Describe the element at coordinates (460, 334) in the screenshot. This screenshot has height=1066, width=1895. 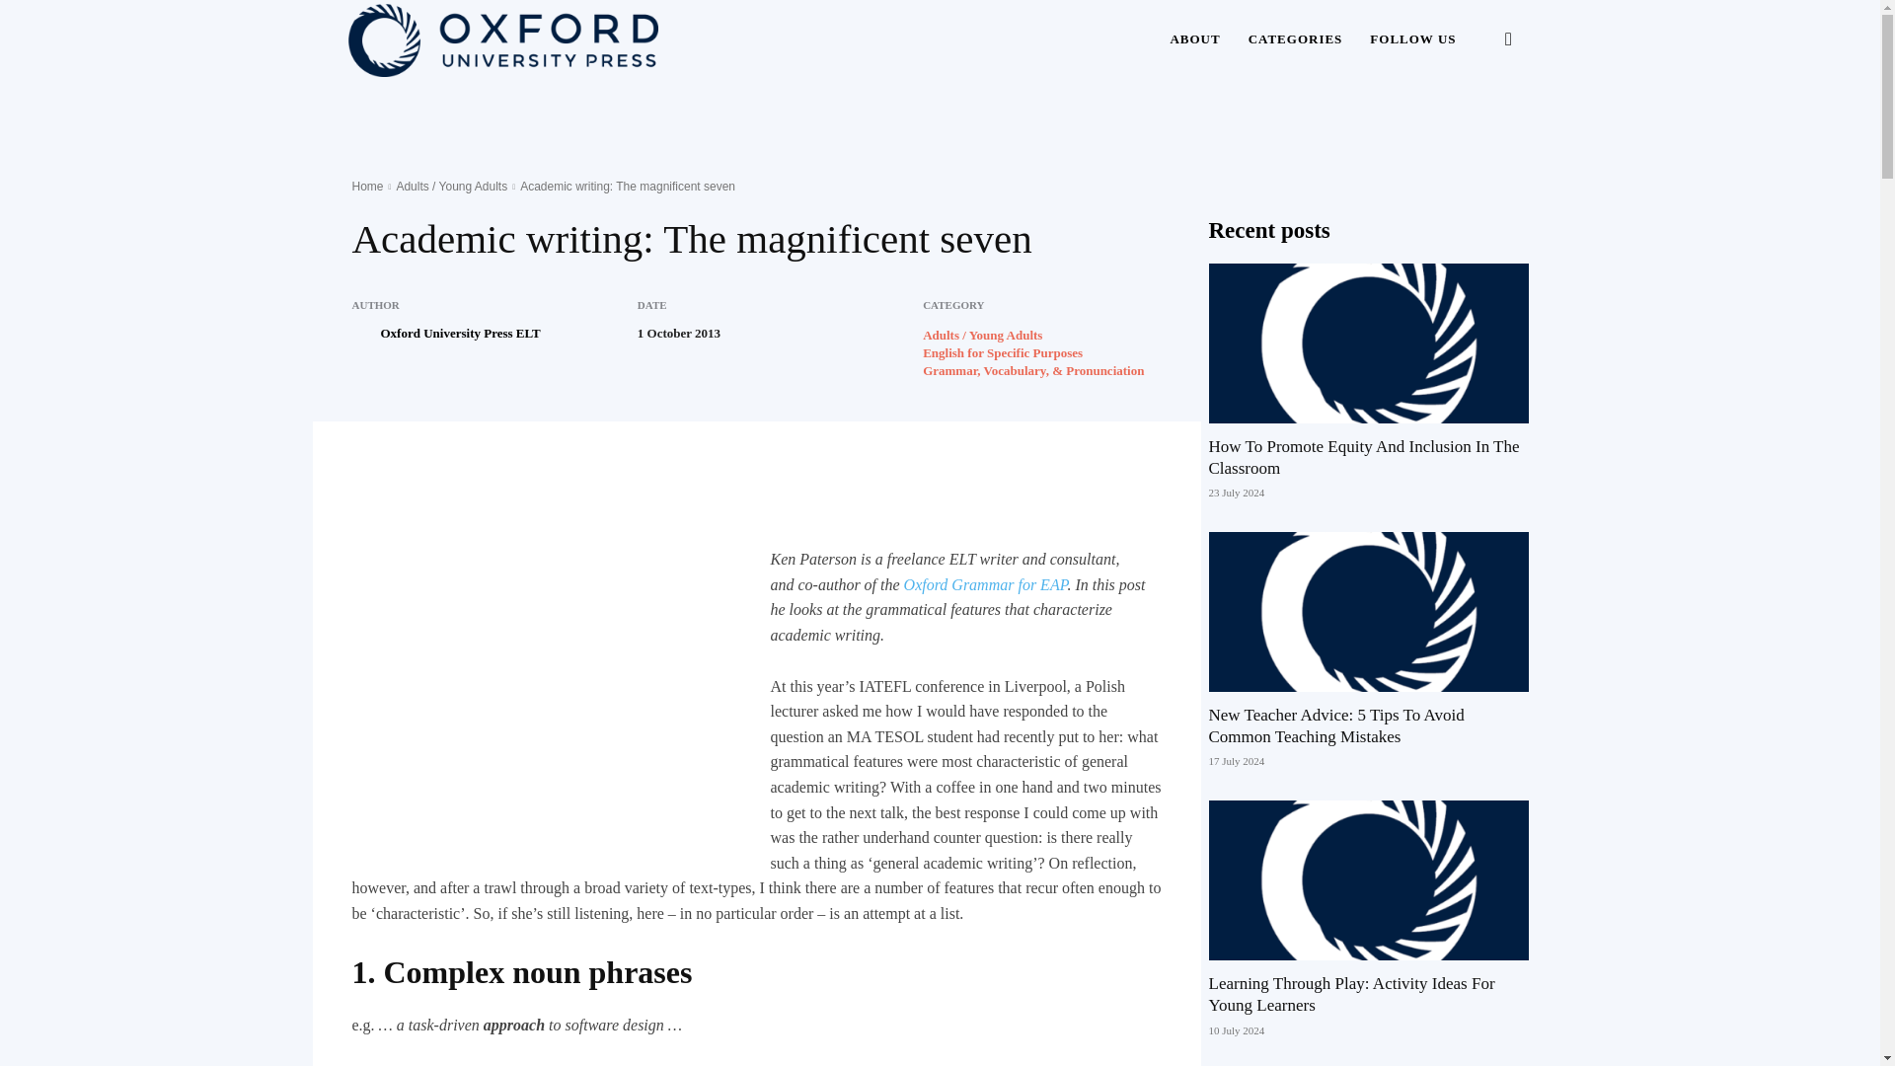
I see `Oxford University Press ELT` at that location.